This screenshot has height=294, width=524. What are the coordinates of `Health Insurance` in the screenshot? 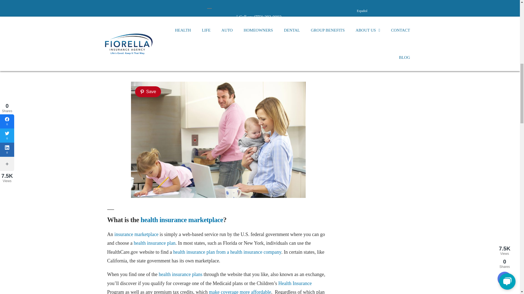 It's located at (295, 283).